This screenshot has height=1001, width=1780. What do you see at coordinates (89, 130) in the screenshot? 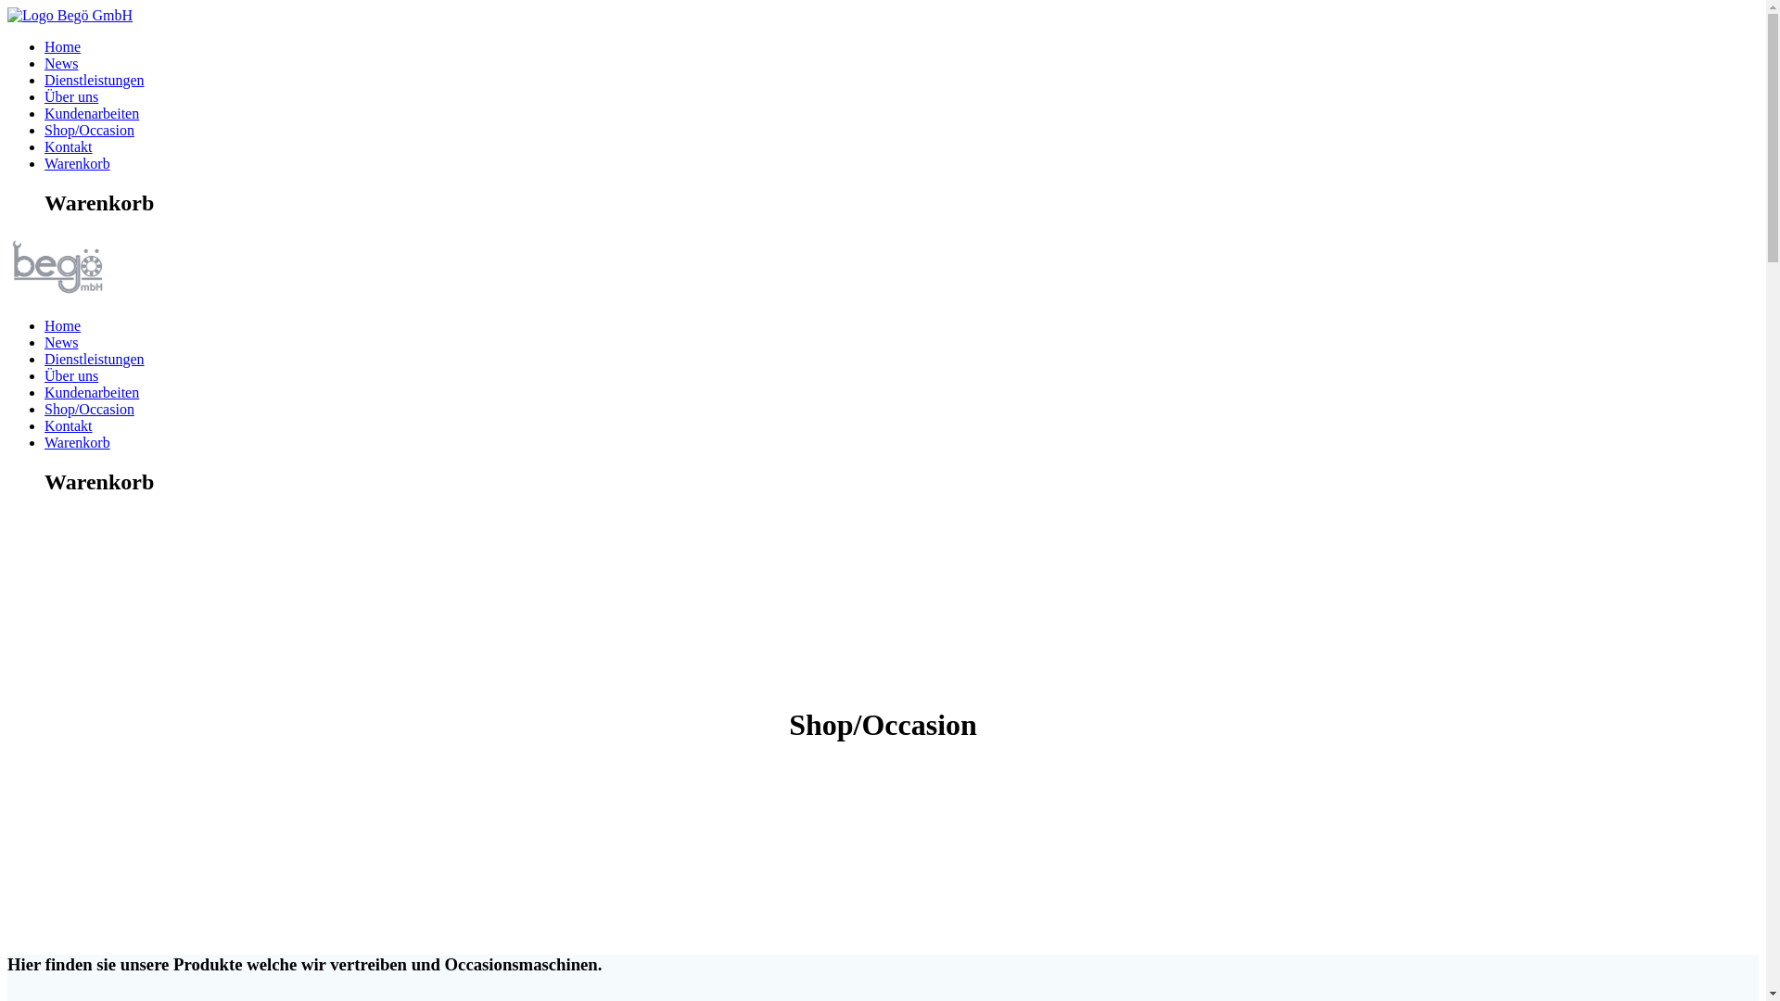
I see `Shop/Occasion` at bounding box center [89, 130].